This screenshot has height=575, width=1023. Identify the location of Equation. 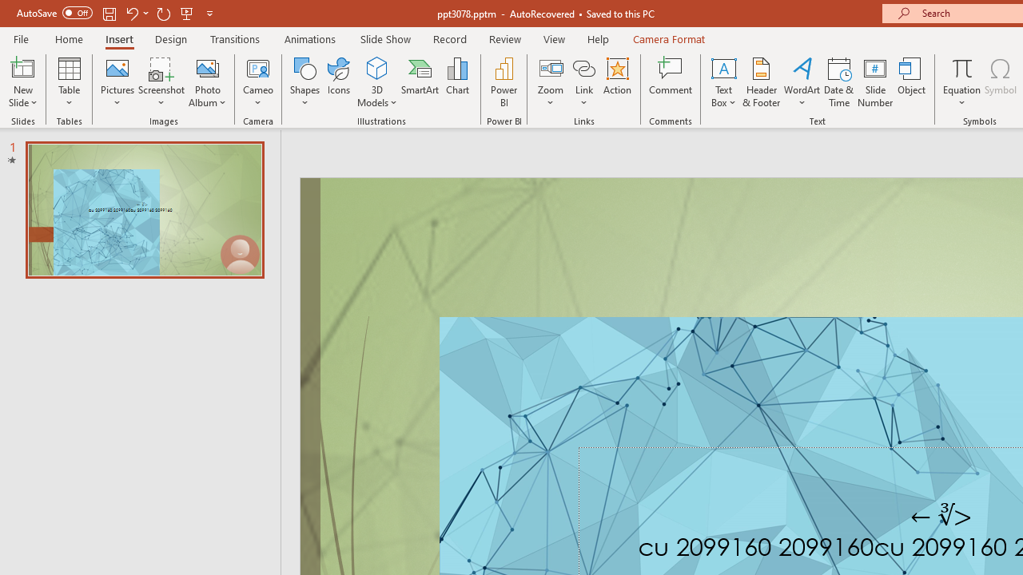
(962, 67).